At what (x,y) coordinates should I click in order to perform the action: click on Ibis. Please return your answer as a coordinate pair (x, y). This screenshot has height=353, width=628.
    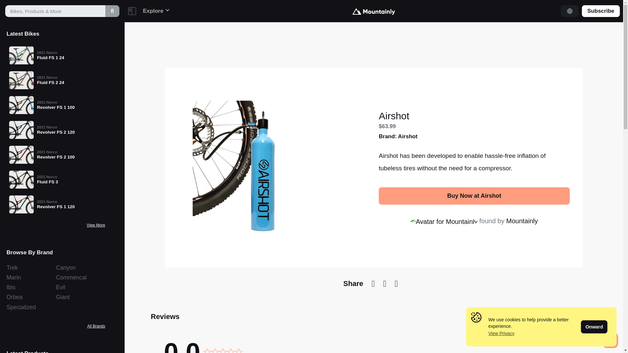
    Looking at the image, I should click on (56, 80).